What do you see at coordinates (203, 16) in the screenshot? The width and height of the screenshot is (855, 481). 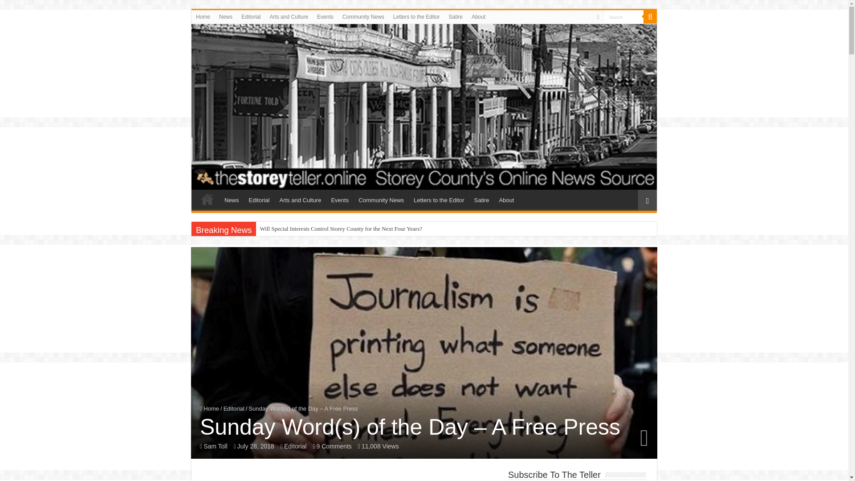 I see `Home` at bounding box center [203, 16].